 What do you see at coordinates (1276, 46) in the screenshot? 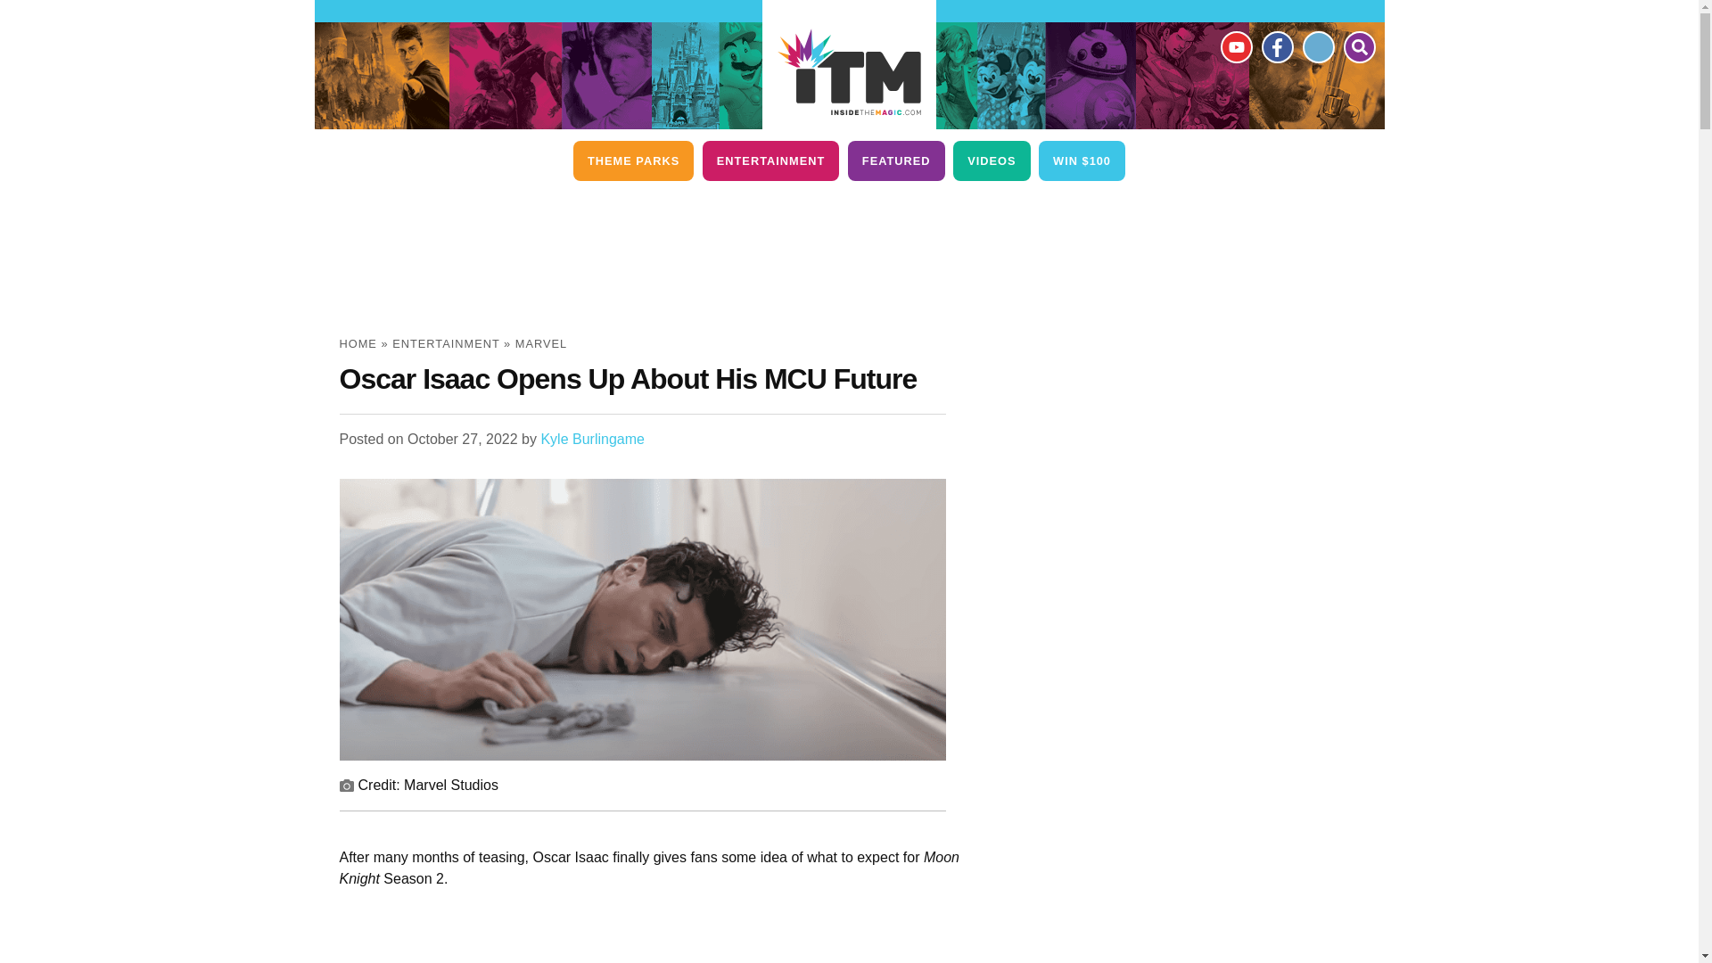
I see `Facebook` at bounding box center [1276, 46].